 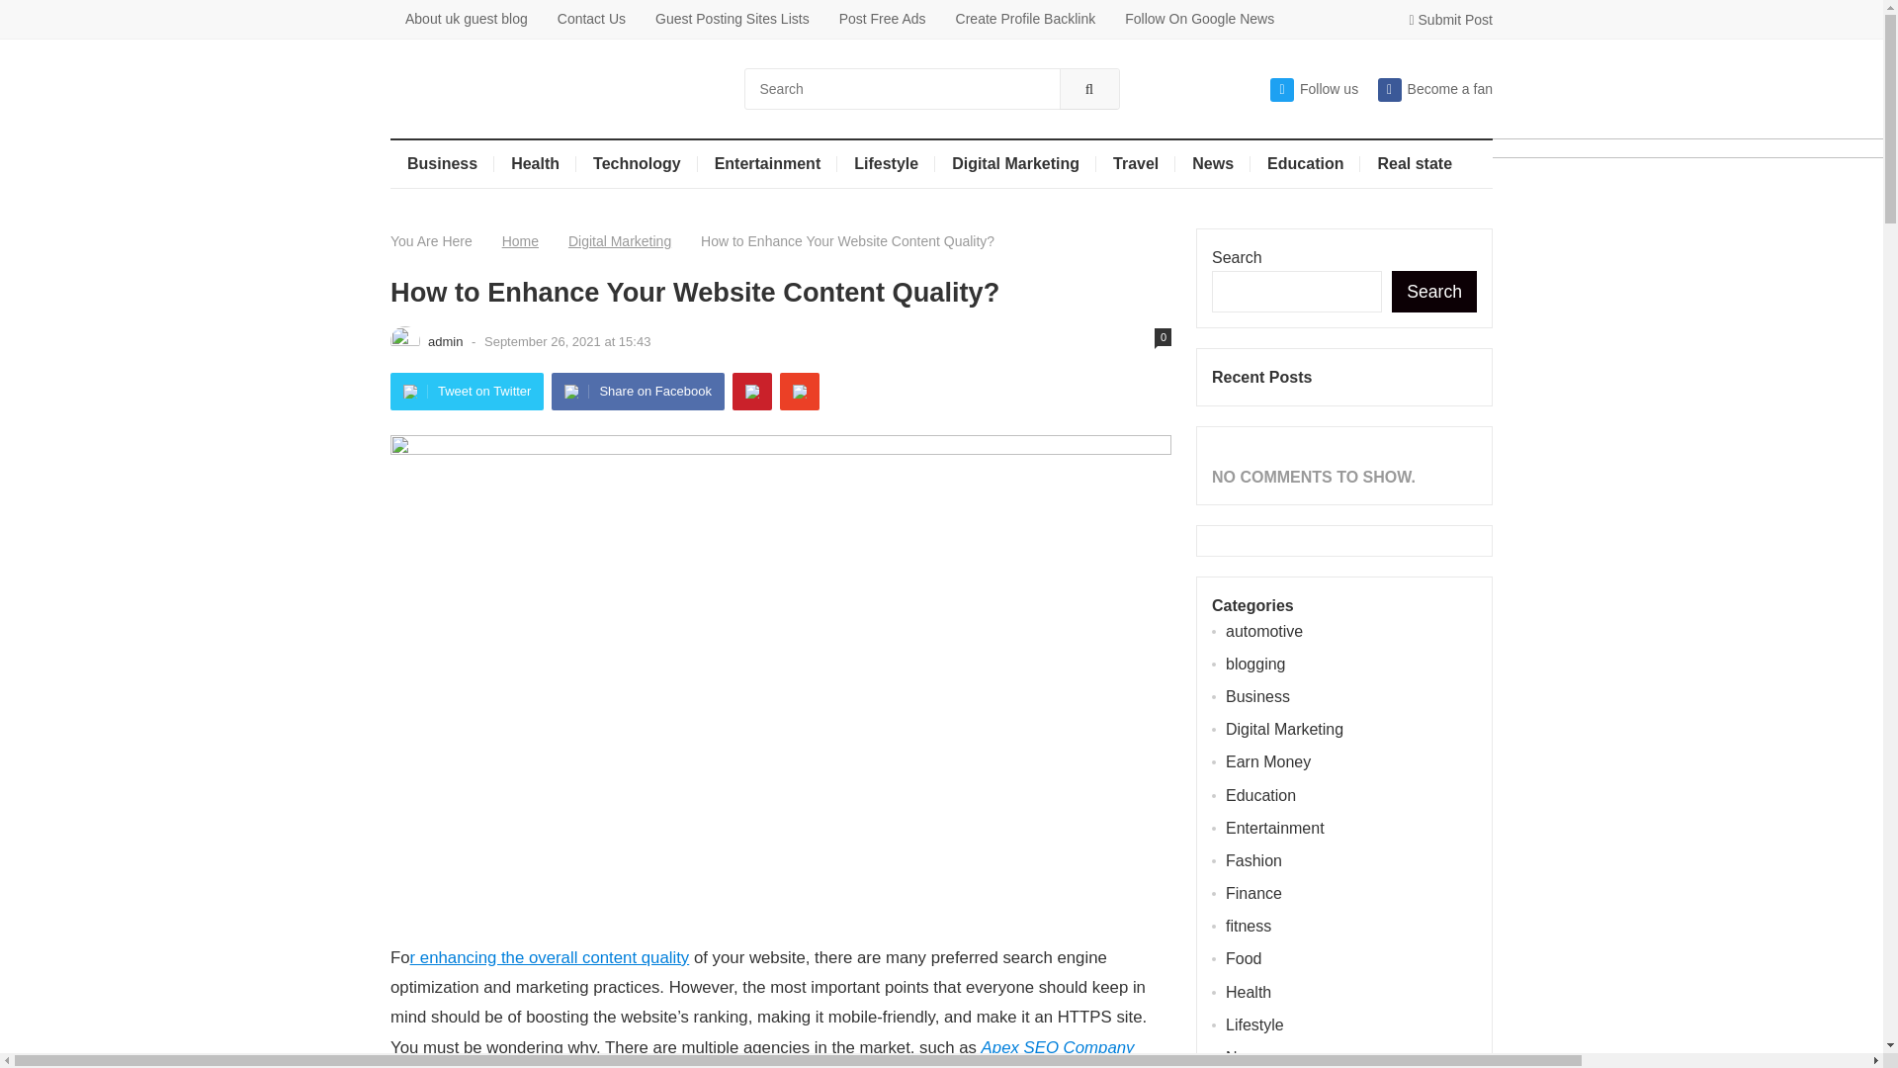 I want to click on Health, so click(x=535, y=164).